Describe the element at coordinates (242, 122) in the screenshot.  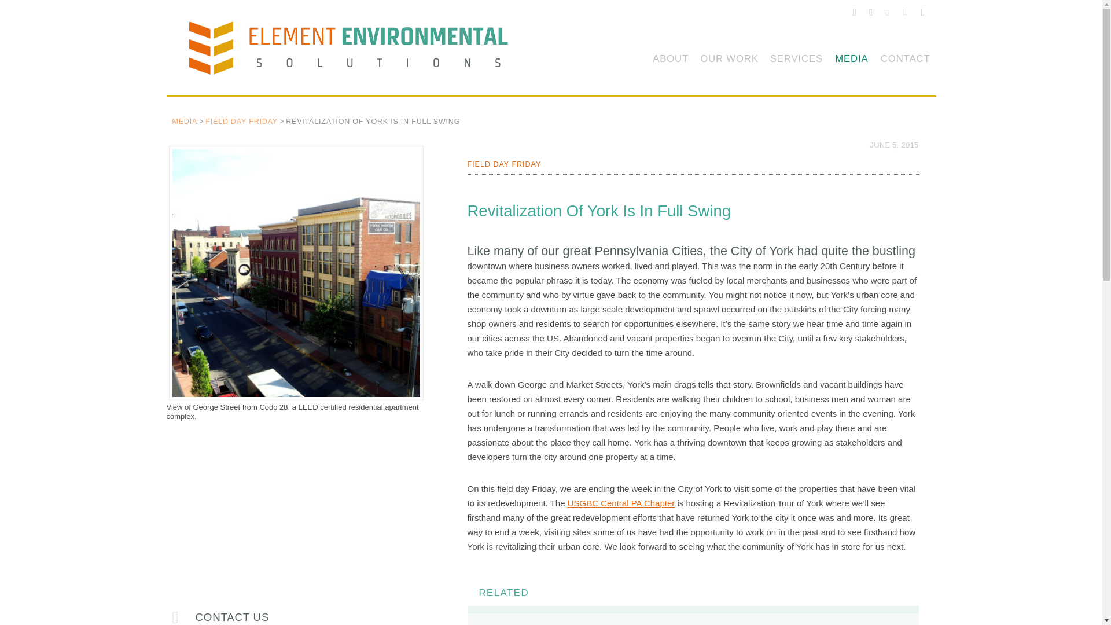
I see `FIELD DAY FRIDAY` at that location.